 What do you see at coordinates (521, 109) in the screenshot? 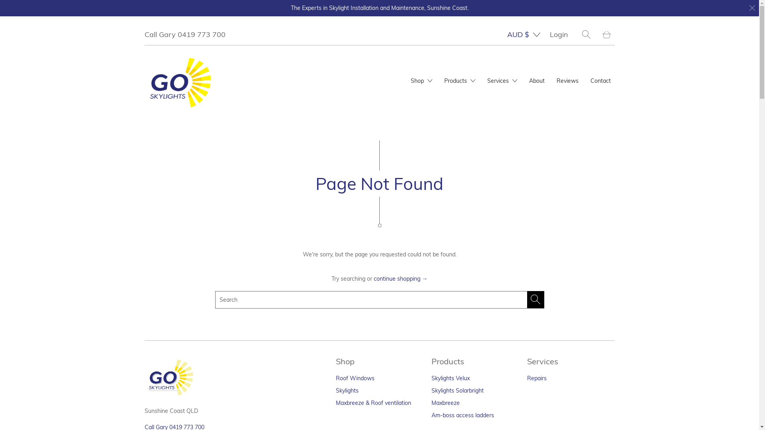
I see `AMD` at bounding box center [521, 109].